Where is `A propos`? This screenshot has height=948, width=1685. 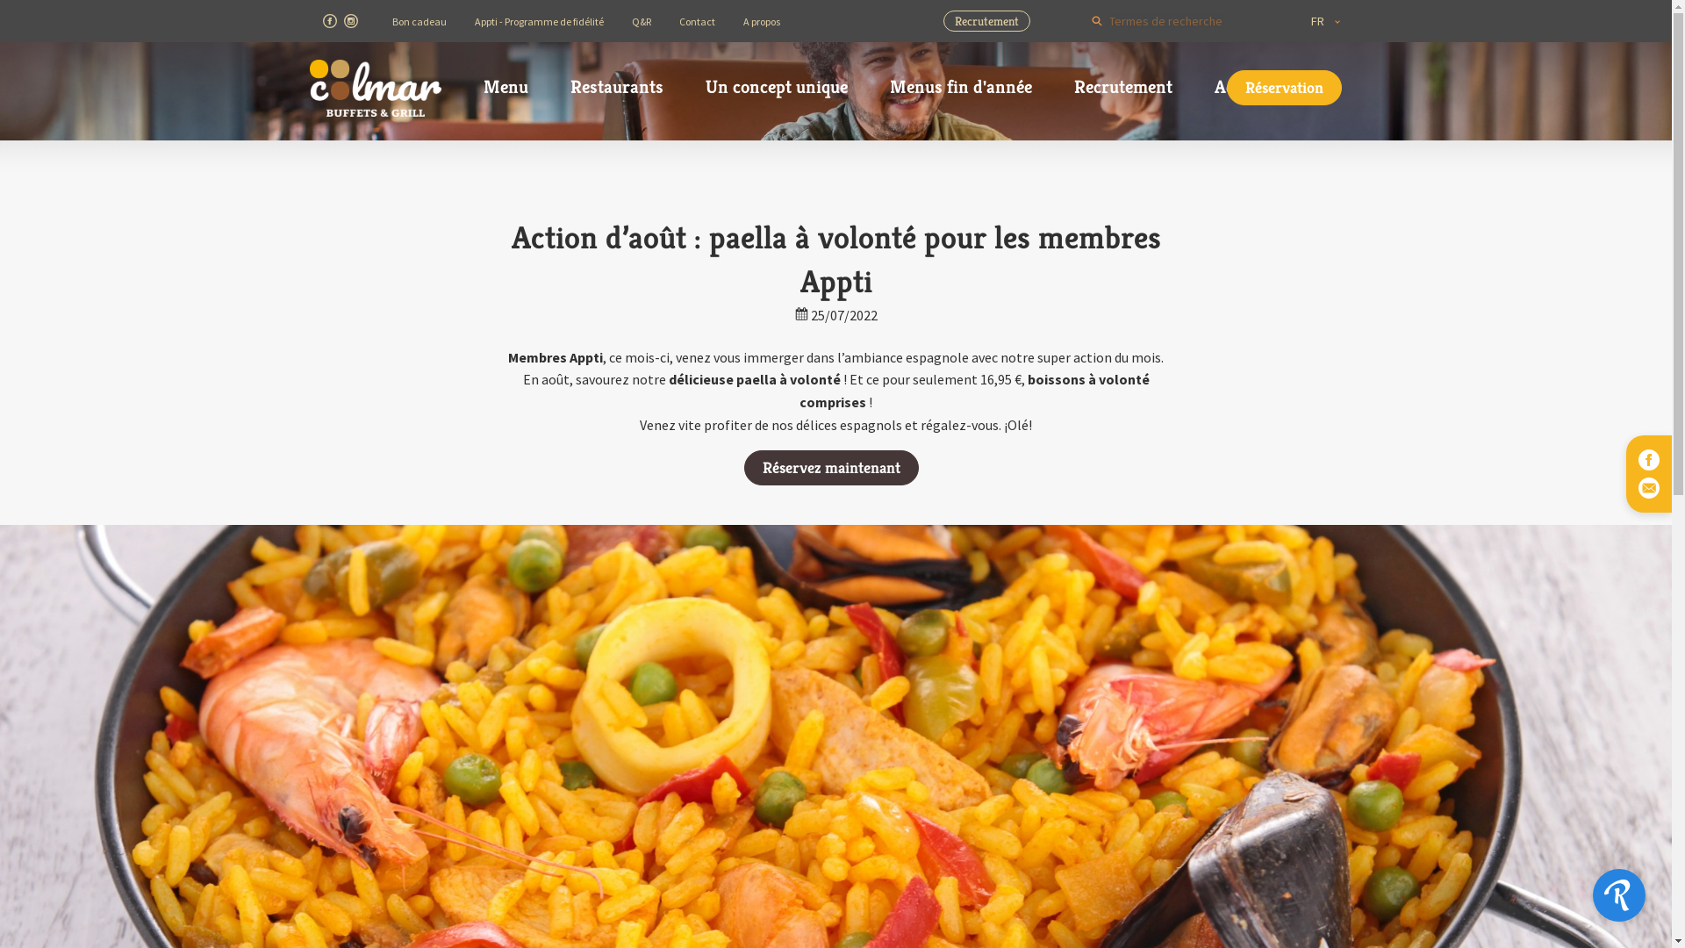
A propos is located at coordinates (761, 21).